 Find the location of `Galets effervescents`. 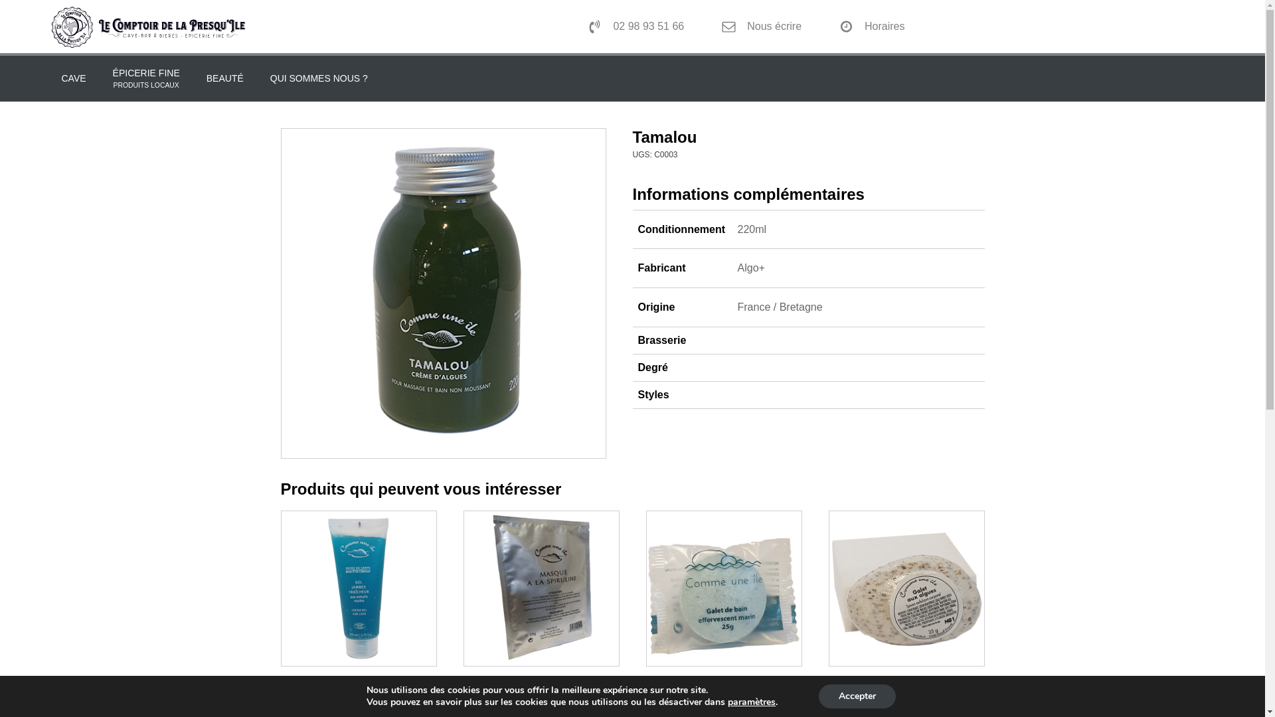

Galets effervescents is located at coordinates (724, 605).